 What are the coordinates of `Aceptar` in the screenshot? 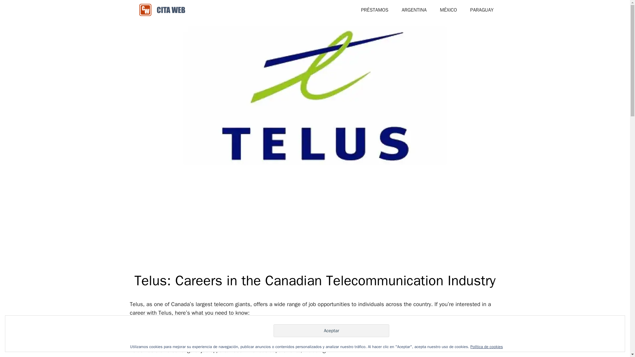 It's located at (331, 331).